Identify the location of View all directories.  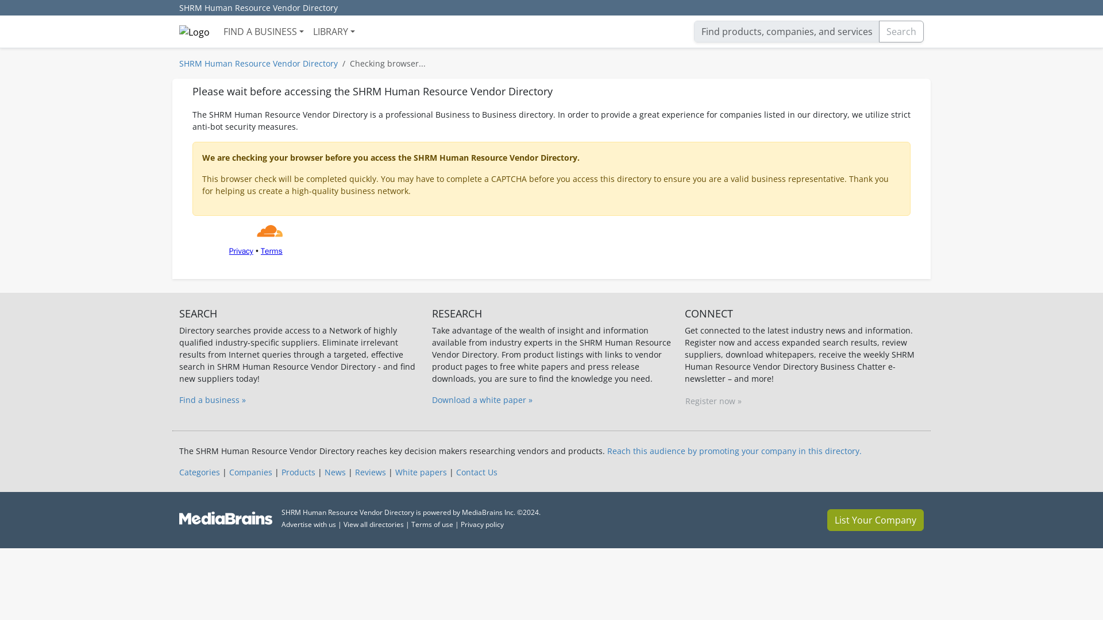
(373, 525).